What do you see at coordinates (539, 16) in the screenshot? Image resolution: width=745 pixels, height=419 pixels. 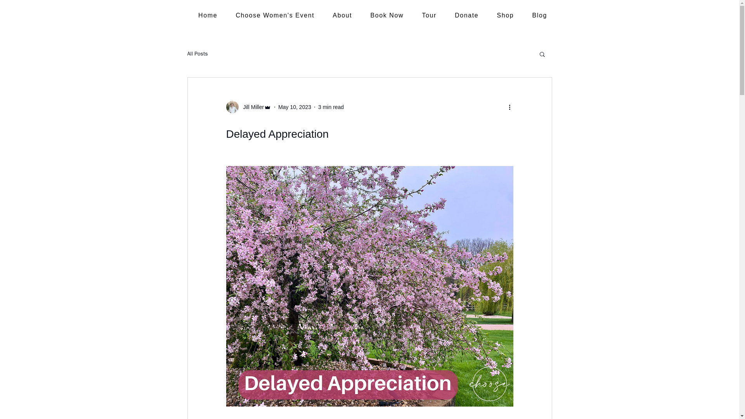 I see `Blog` at bounding box center [539, 16].